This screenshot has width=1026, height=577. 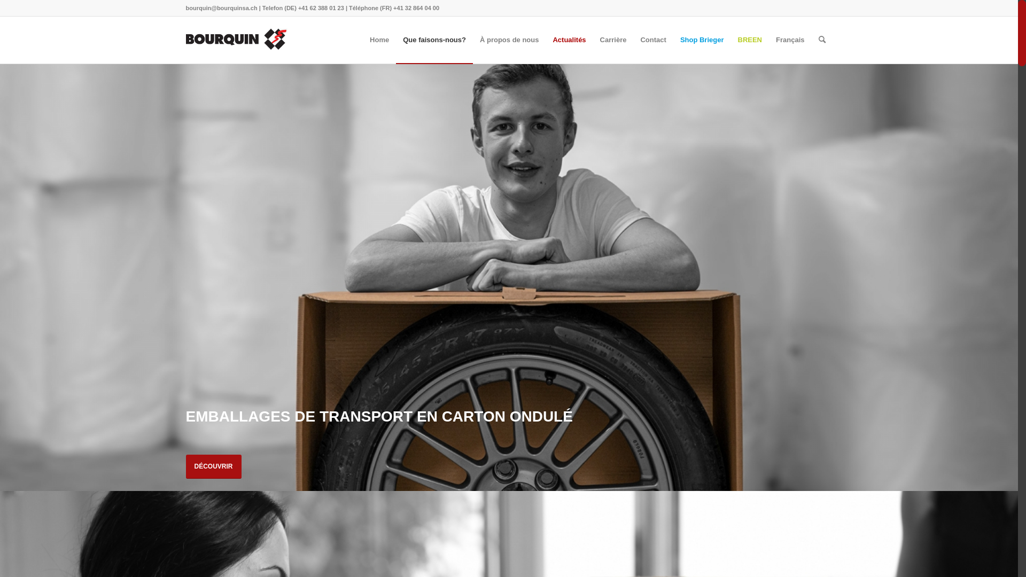 What do you see at coordinates (702, 40) in the screenshot?
I see `Shop Brieger` at bounding box center [702, 40].